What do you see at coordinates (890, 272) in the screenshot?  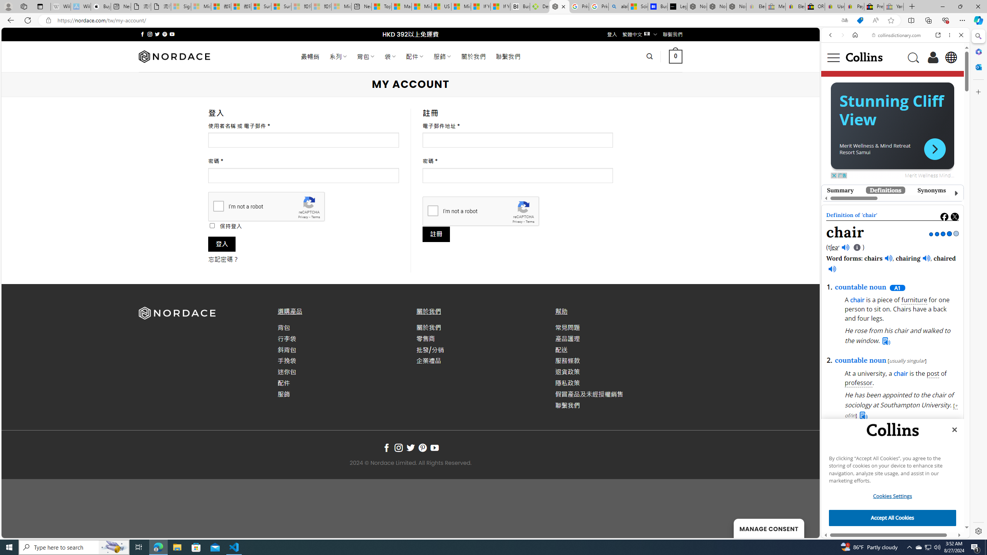 I see `Stunning Cliff View` at bounding box center [890, 272].